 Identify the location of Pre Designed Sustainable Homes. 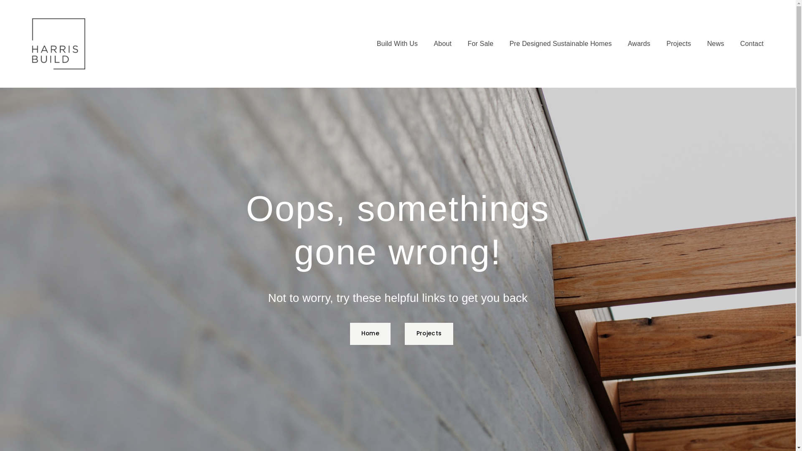
(561, 44).